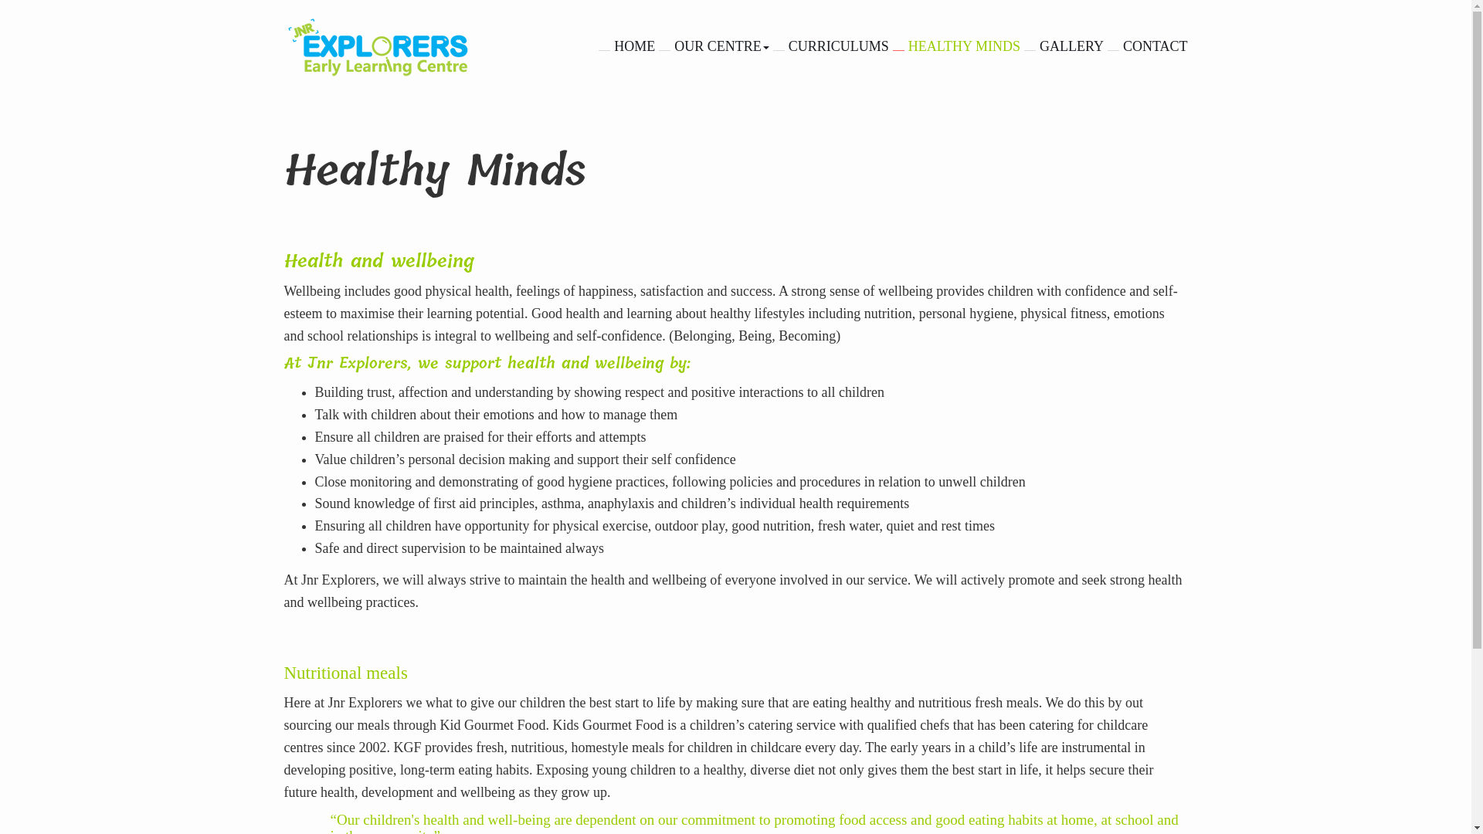  What do you see at coordinates (625, 46) in the screenshot?
I see `HOME` at bounding box center [625, 46].